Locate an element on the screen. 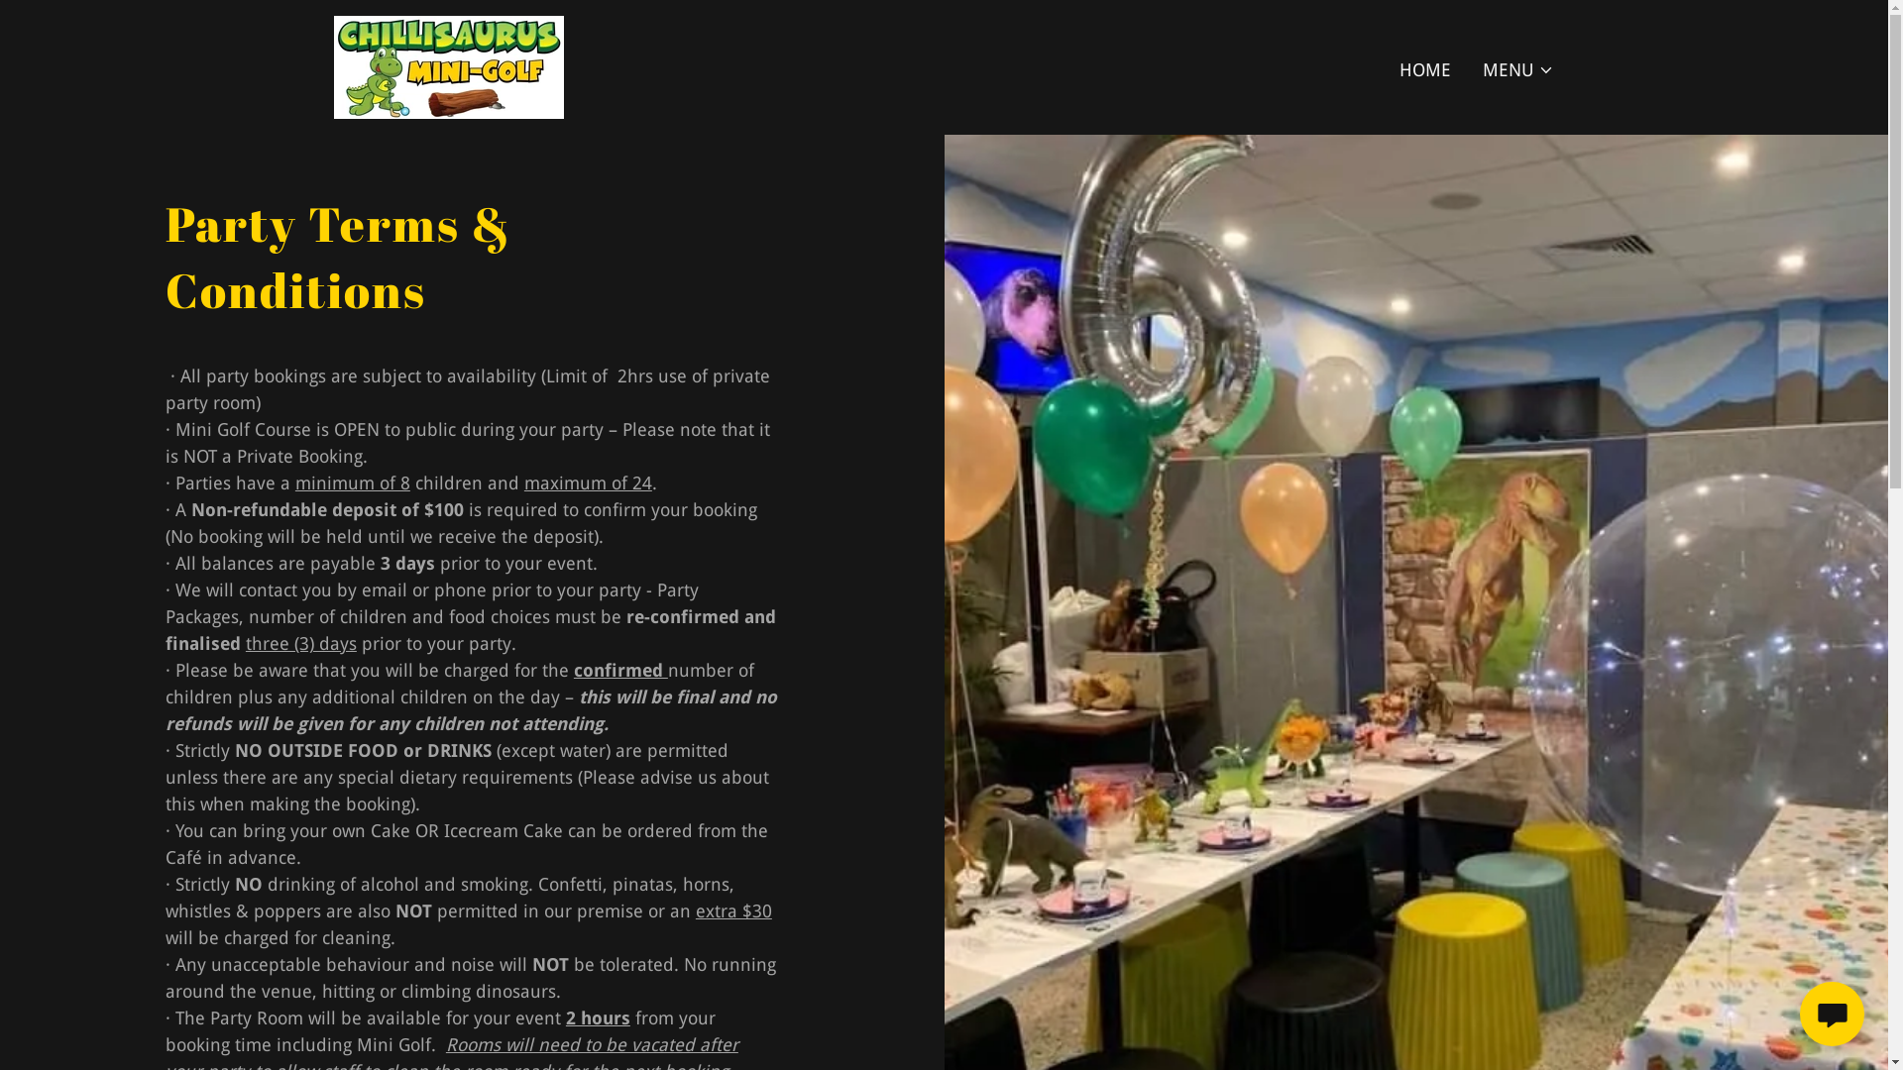 This screenshot has height=1070, width=1903. Chillisaurus 
Indoor Mini Golf is located at coordinates (448, 65).